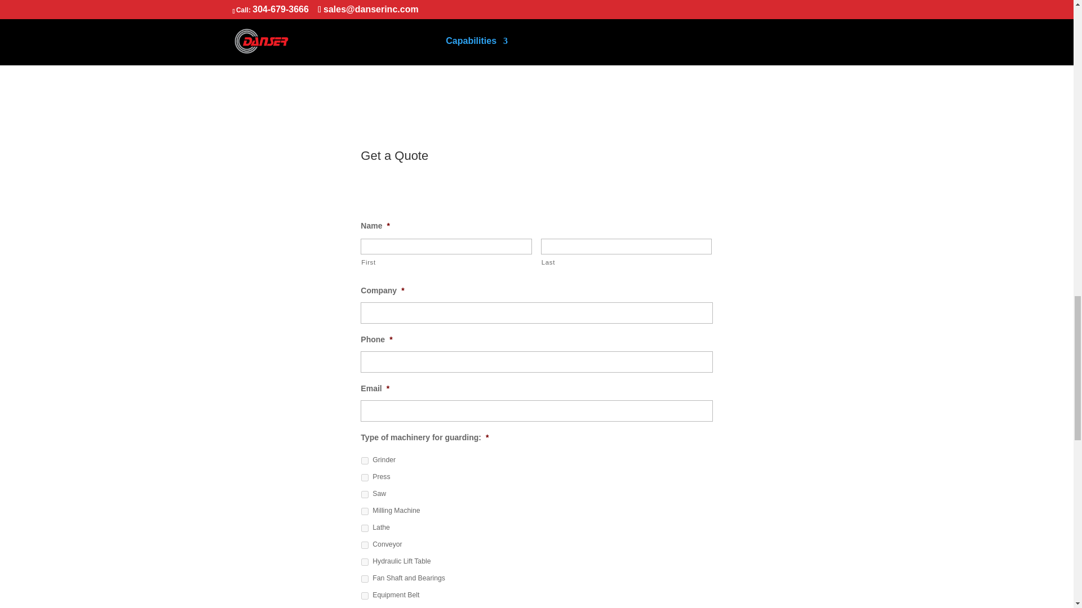 The image size is (1082, 608). Describe the element at coordinates (365, 596) in the screenshot. I see `Equipment Belt` at that location.